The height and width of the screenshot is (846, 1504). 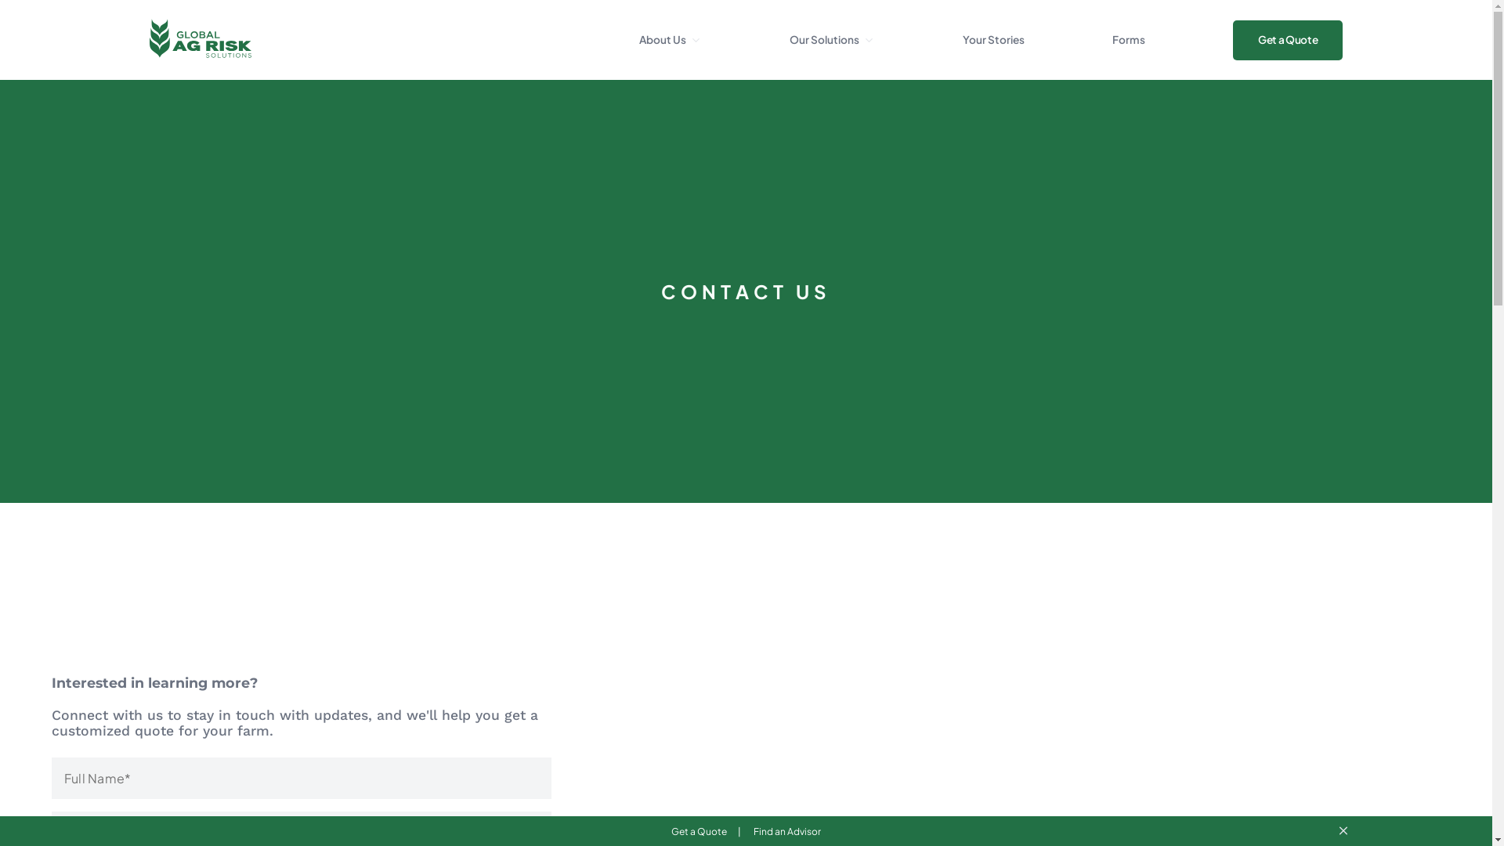 I want to click on Find an Advisor, so click(x=787, y=832).